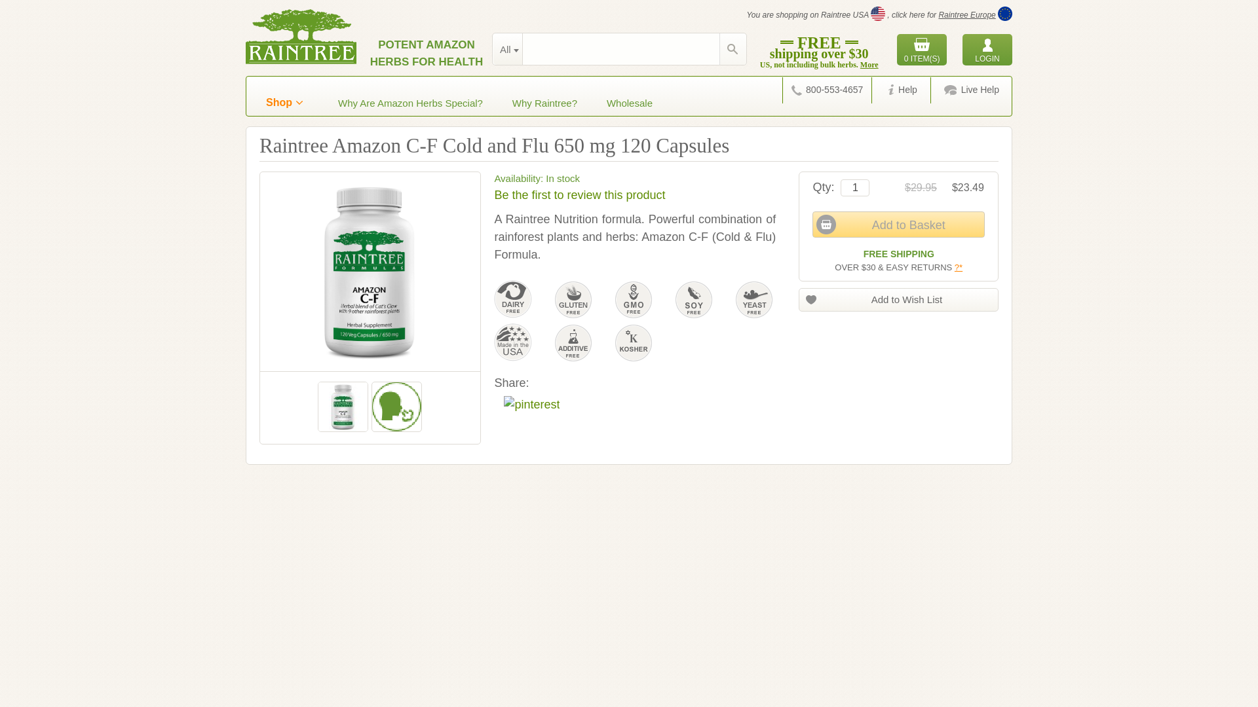  I want to click on More, so click(869, 64).